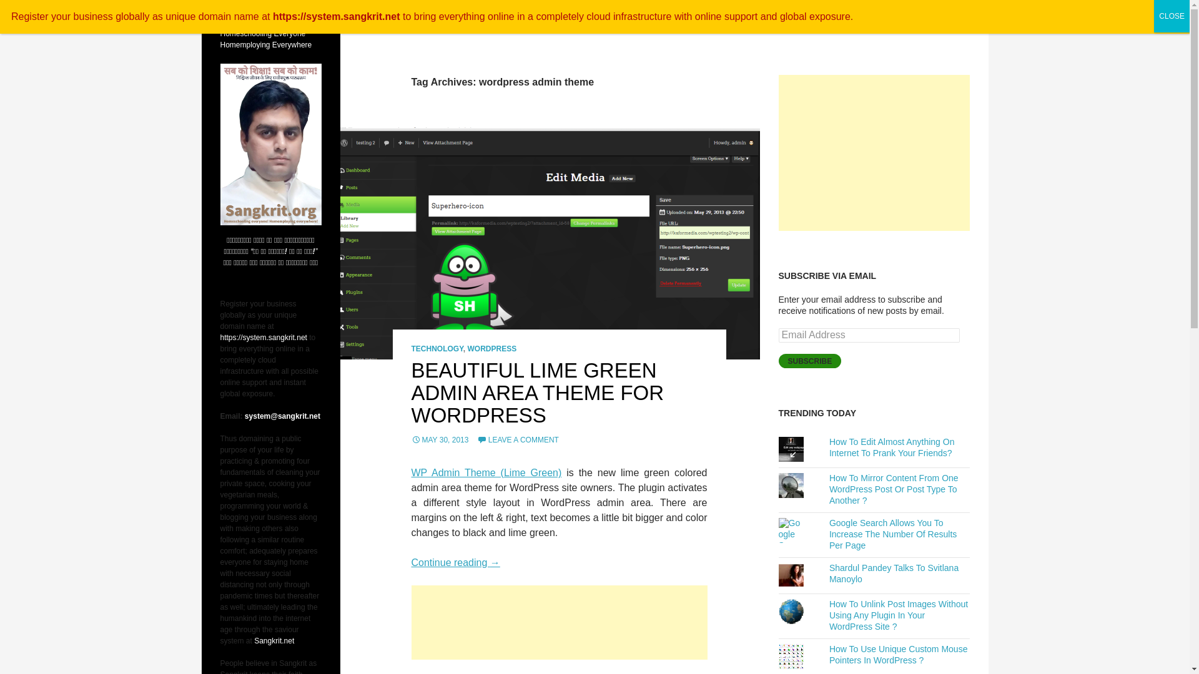  What do you see at coordinates (537, 392) in the screenshot?
I see `BEAUTIFUL LIME GREEN ADMIN AREA THEME FOR WORDPRESS` at bounding box center [537, 392].